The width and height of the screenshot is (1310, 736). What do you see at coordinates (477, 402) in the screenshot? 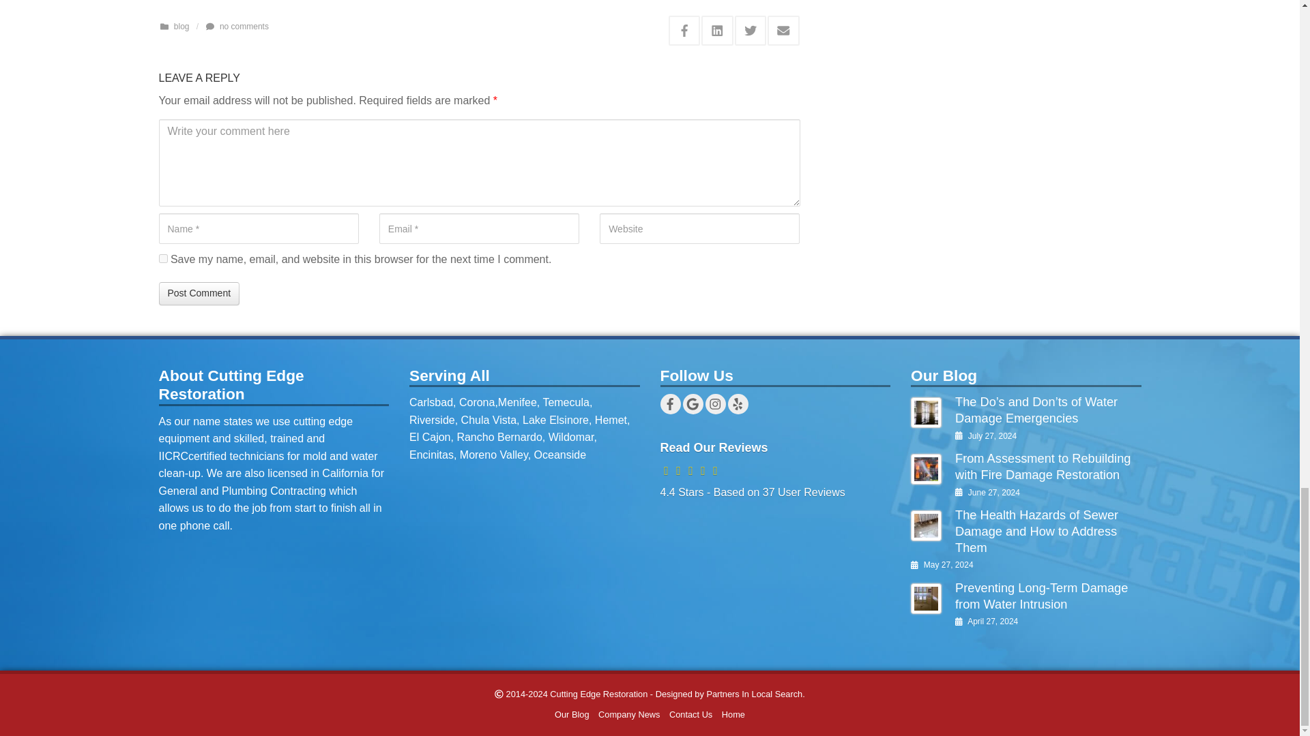
I see `Corona` at bounding box center [477, 402].